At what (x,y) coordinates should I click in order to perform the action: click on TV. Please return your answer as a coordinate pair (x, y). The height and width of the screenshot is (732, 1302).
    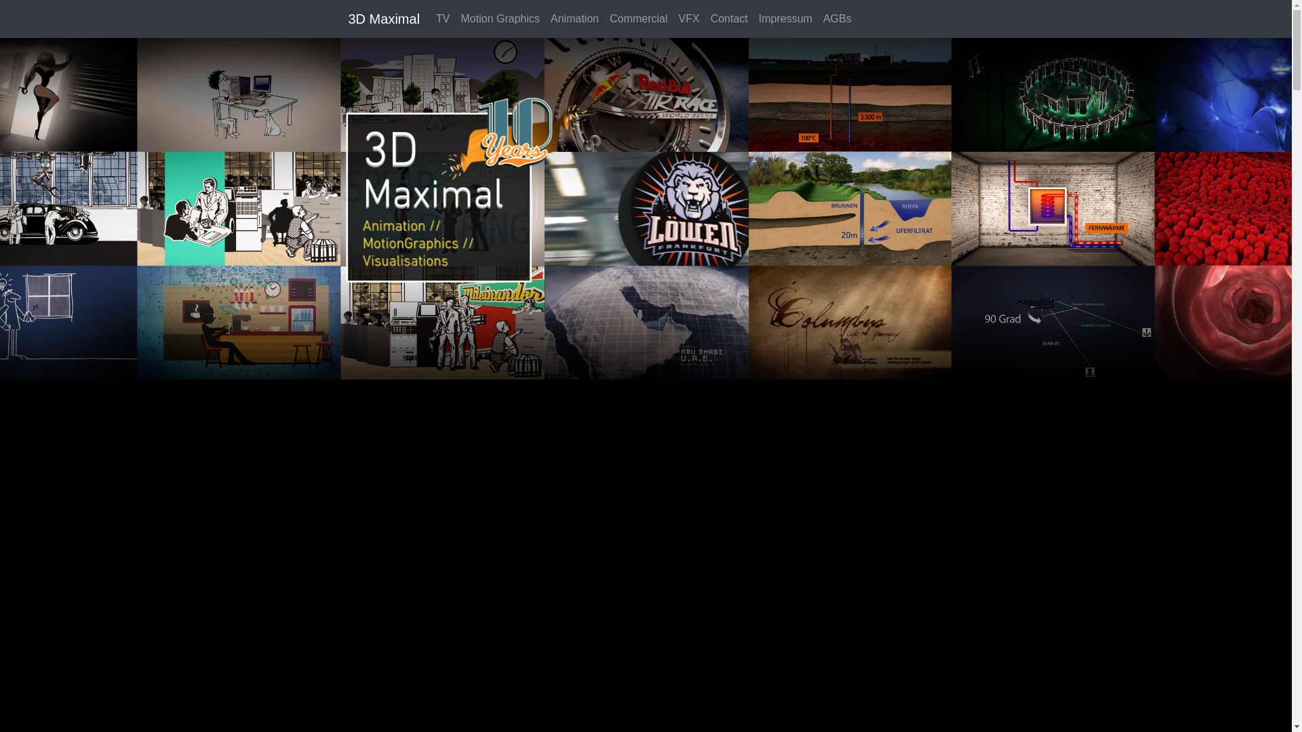
    Looking at the image, I should click on (443, 19).